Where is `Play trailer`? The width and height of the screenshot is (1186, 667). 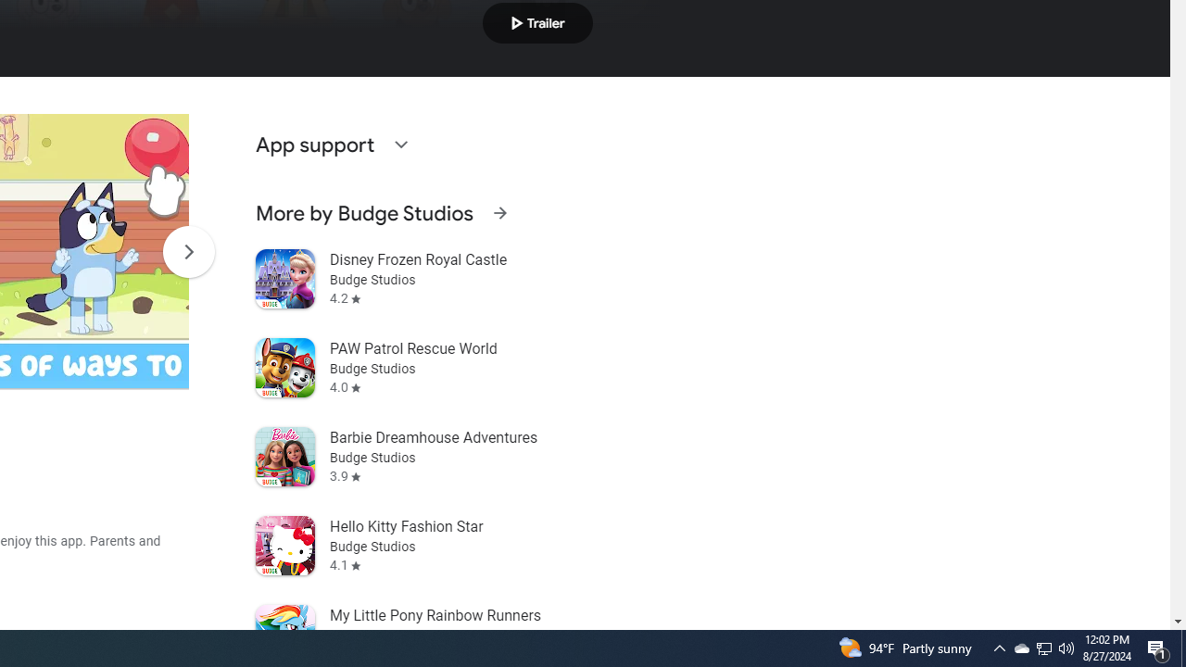
Play trailer is located at coordinates (537, 22).